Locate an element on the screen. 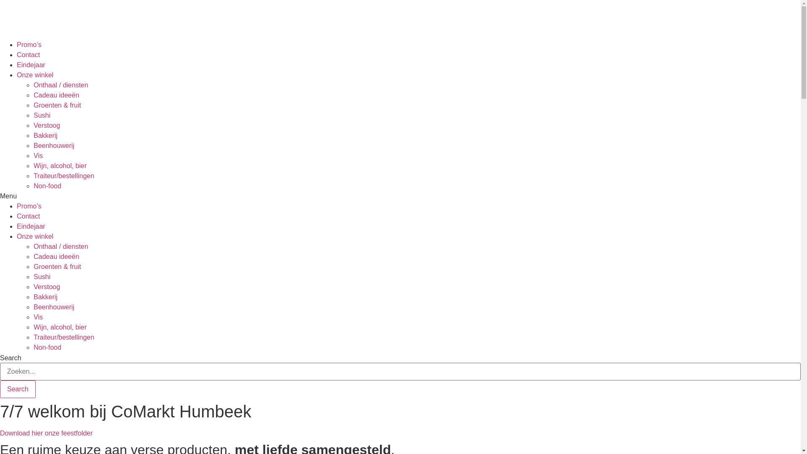 Image resolution: width=807 pixels, height=454 pixels. Vis is located at coordinates (38, 156).